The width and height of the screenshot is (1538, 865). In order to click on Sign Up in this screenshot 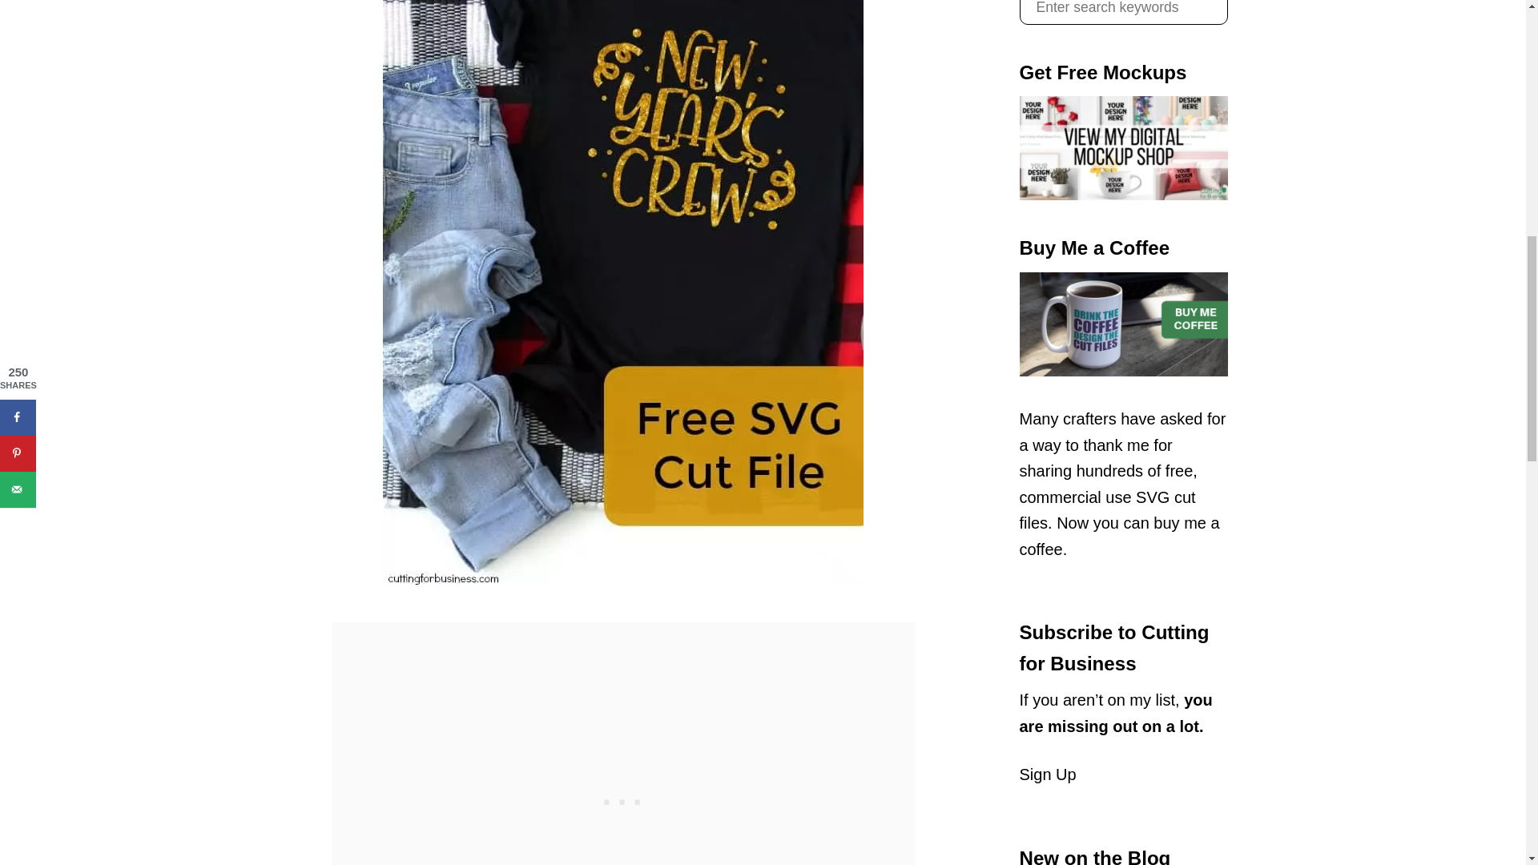, I will do `click(1046, 774)`.